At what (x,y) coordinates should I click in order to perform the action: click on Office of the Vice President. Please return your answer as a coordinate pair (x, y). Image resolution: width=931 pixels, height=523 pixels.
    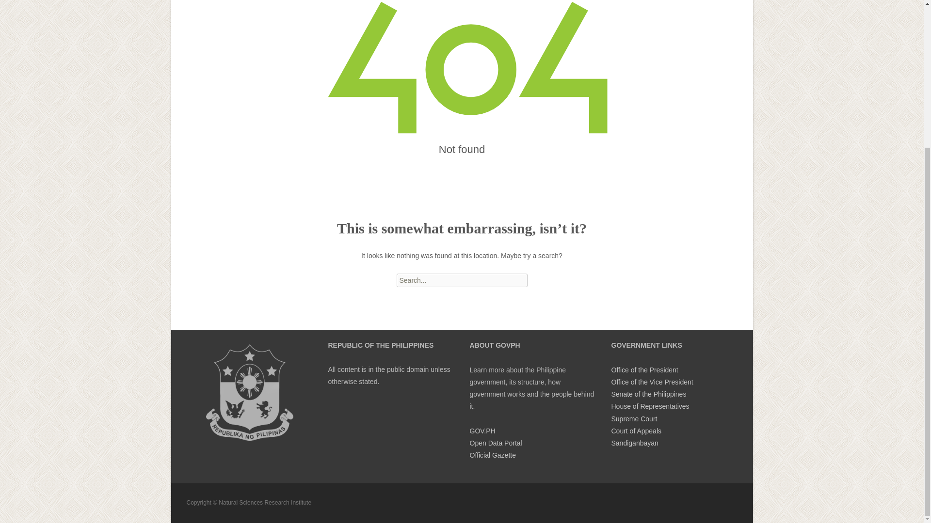
    Looking at the image, I should click on (652, 382).